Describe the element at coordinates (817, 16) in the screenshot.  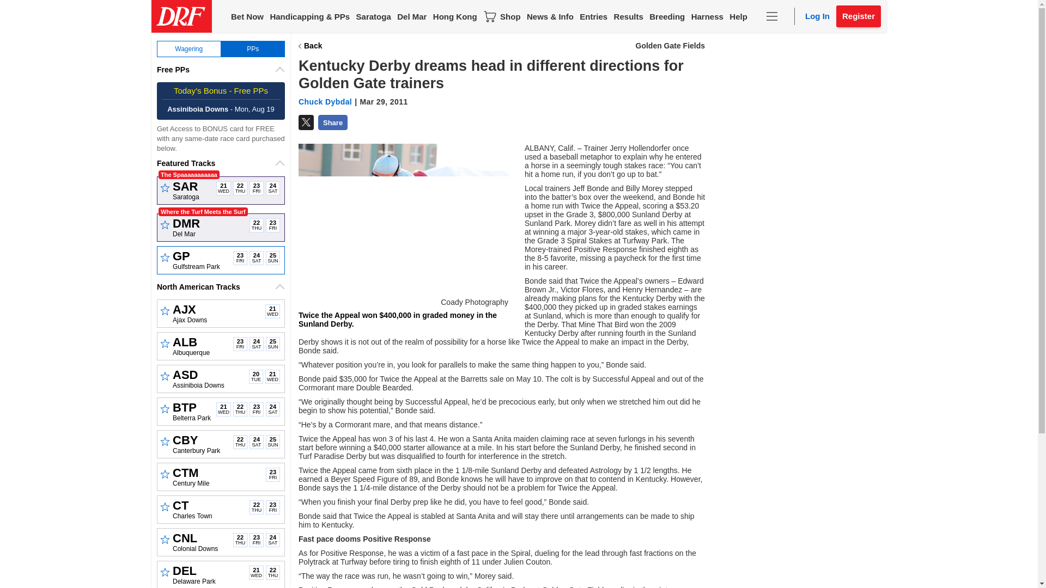
I see `Log In` at that location.